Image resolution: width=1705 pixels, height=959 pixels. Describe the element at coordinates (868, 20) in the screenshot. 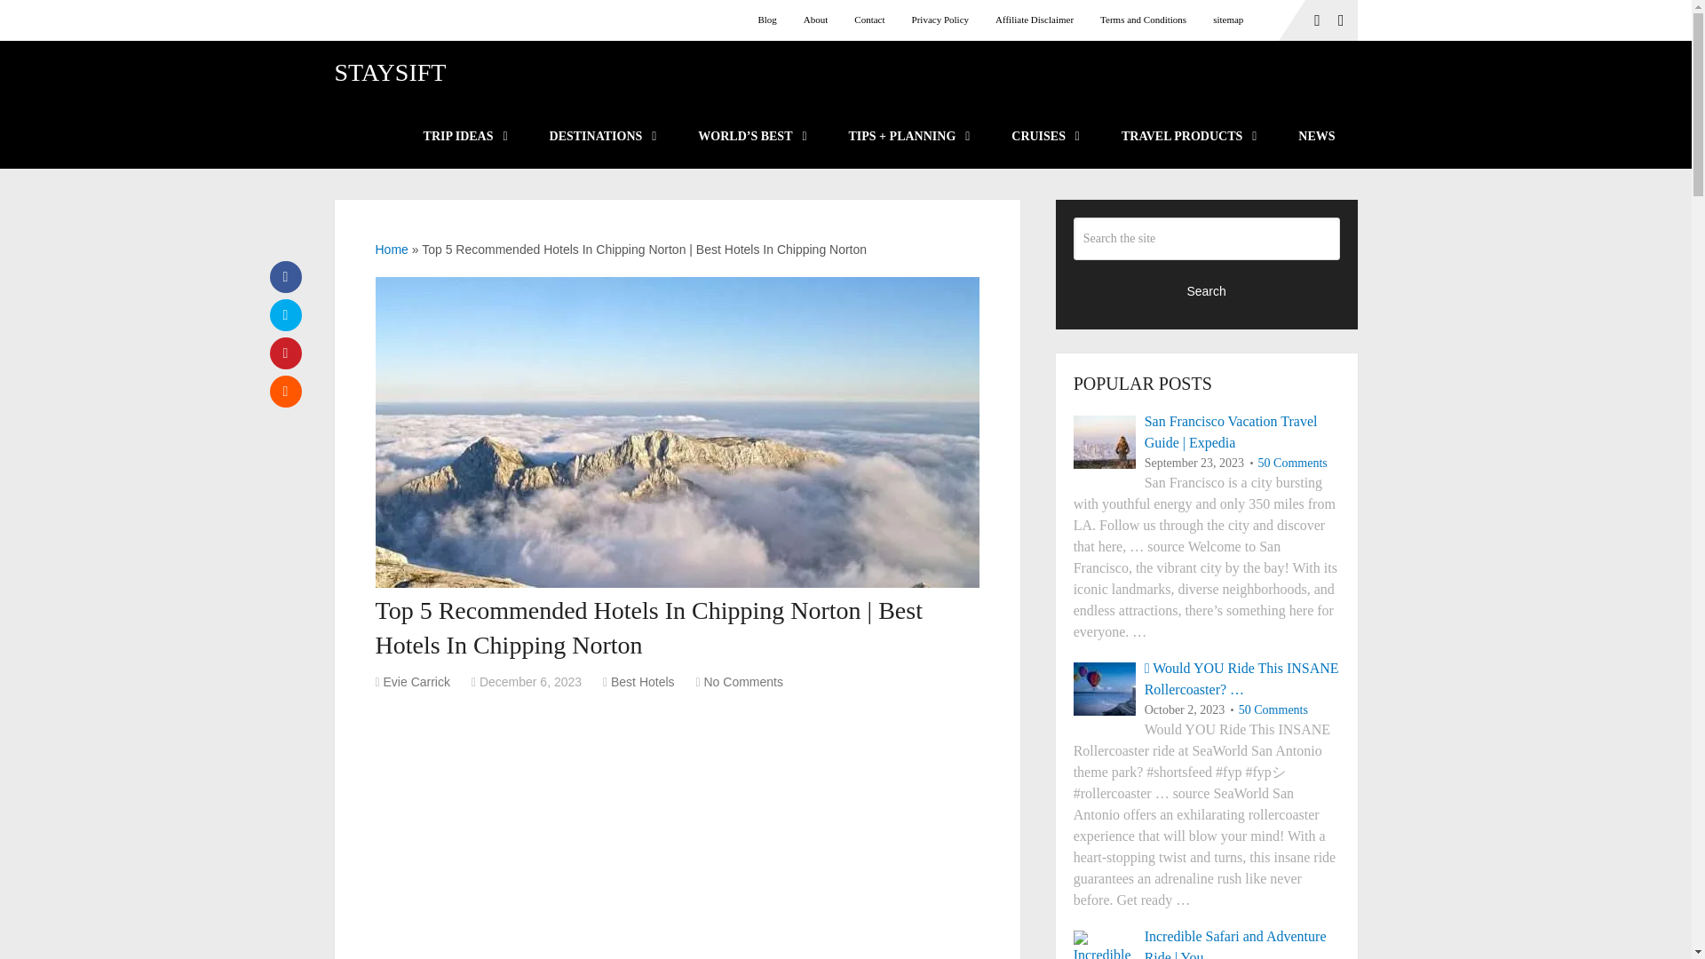

I see `Contact` at that location.